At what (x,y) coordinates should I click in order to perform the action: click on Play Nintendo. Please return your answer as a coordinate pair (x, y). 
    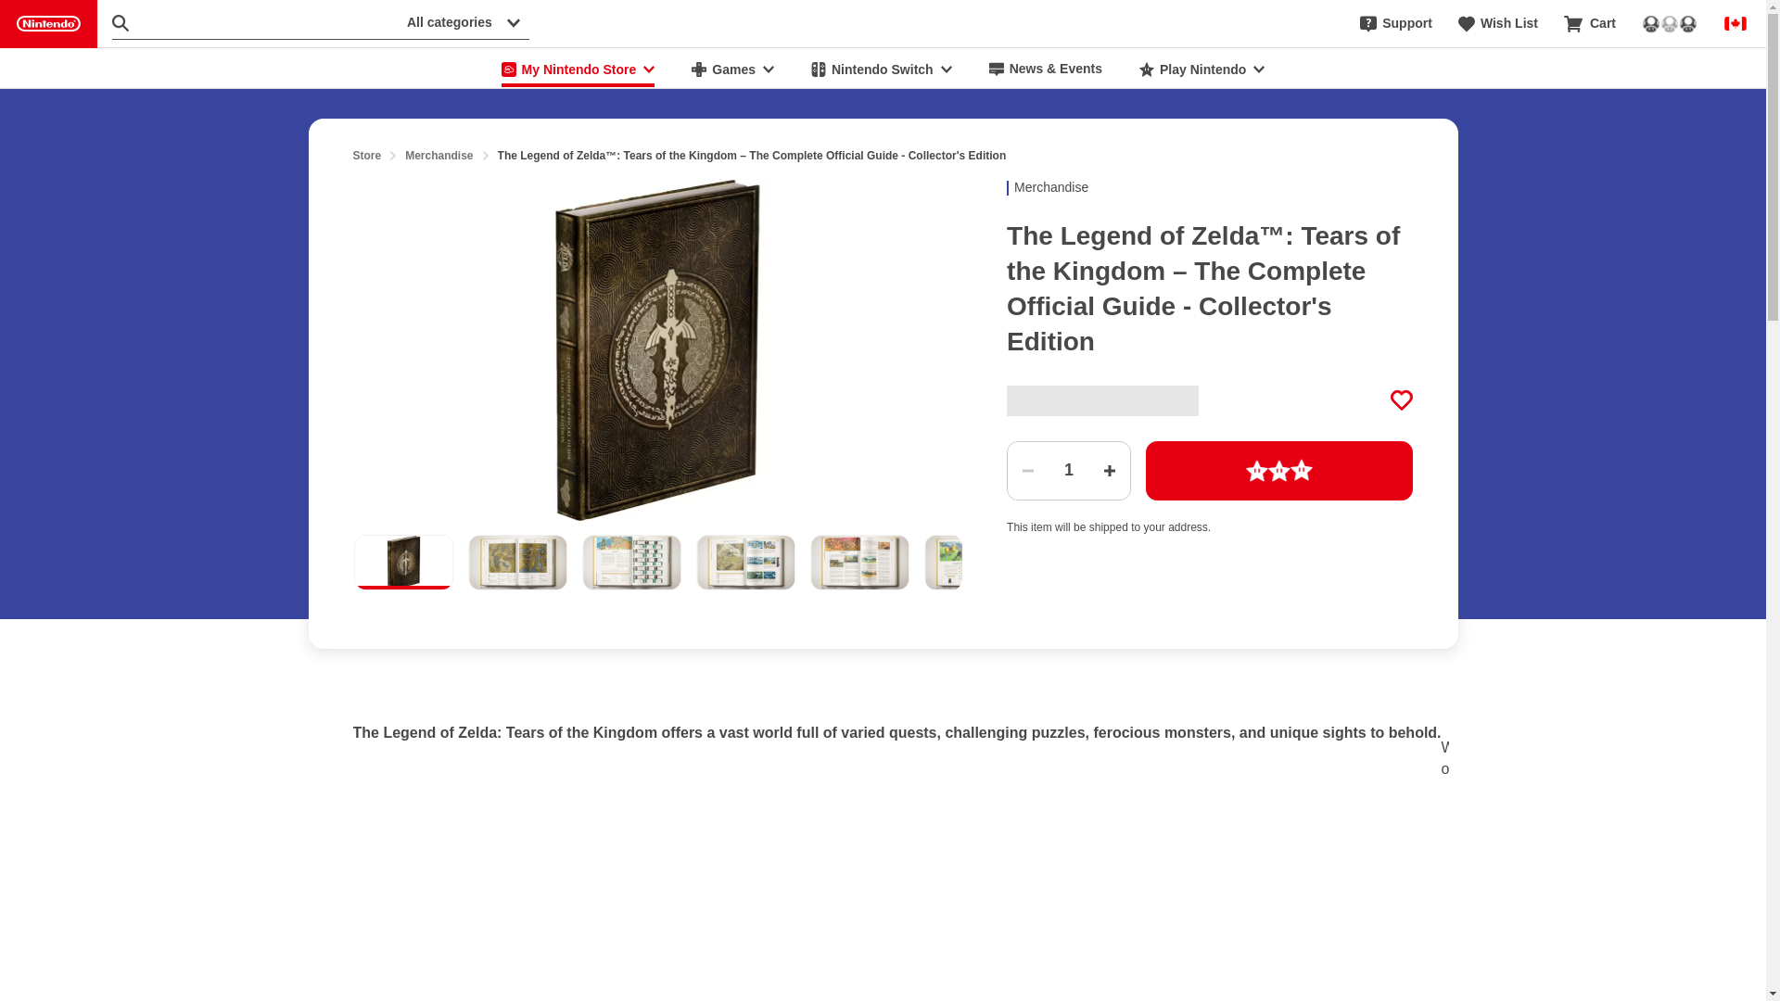
    Looking at the image, I should click on (1201, 69).